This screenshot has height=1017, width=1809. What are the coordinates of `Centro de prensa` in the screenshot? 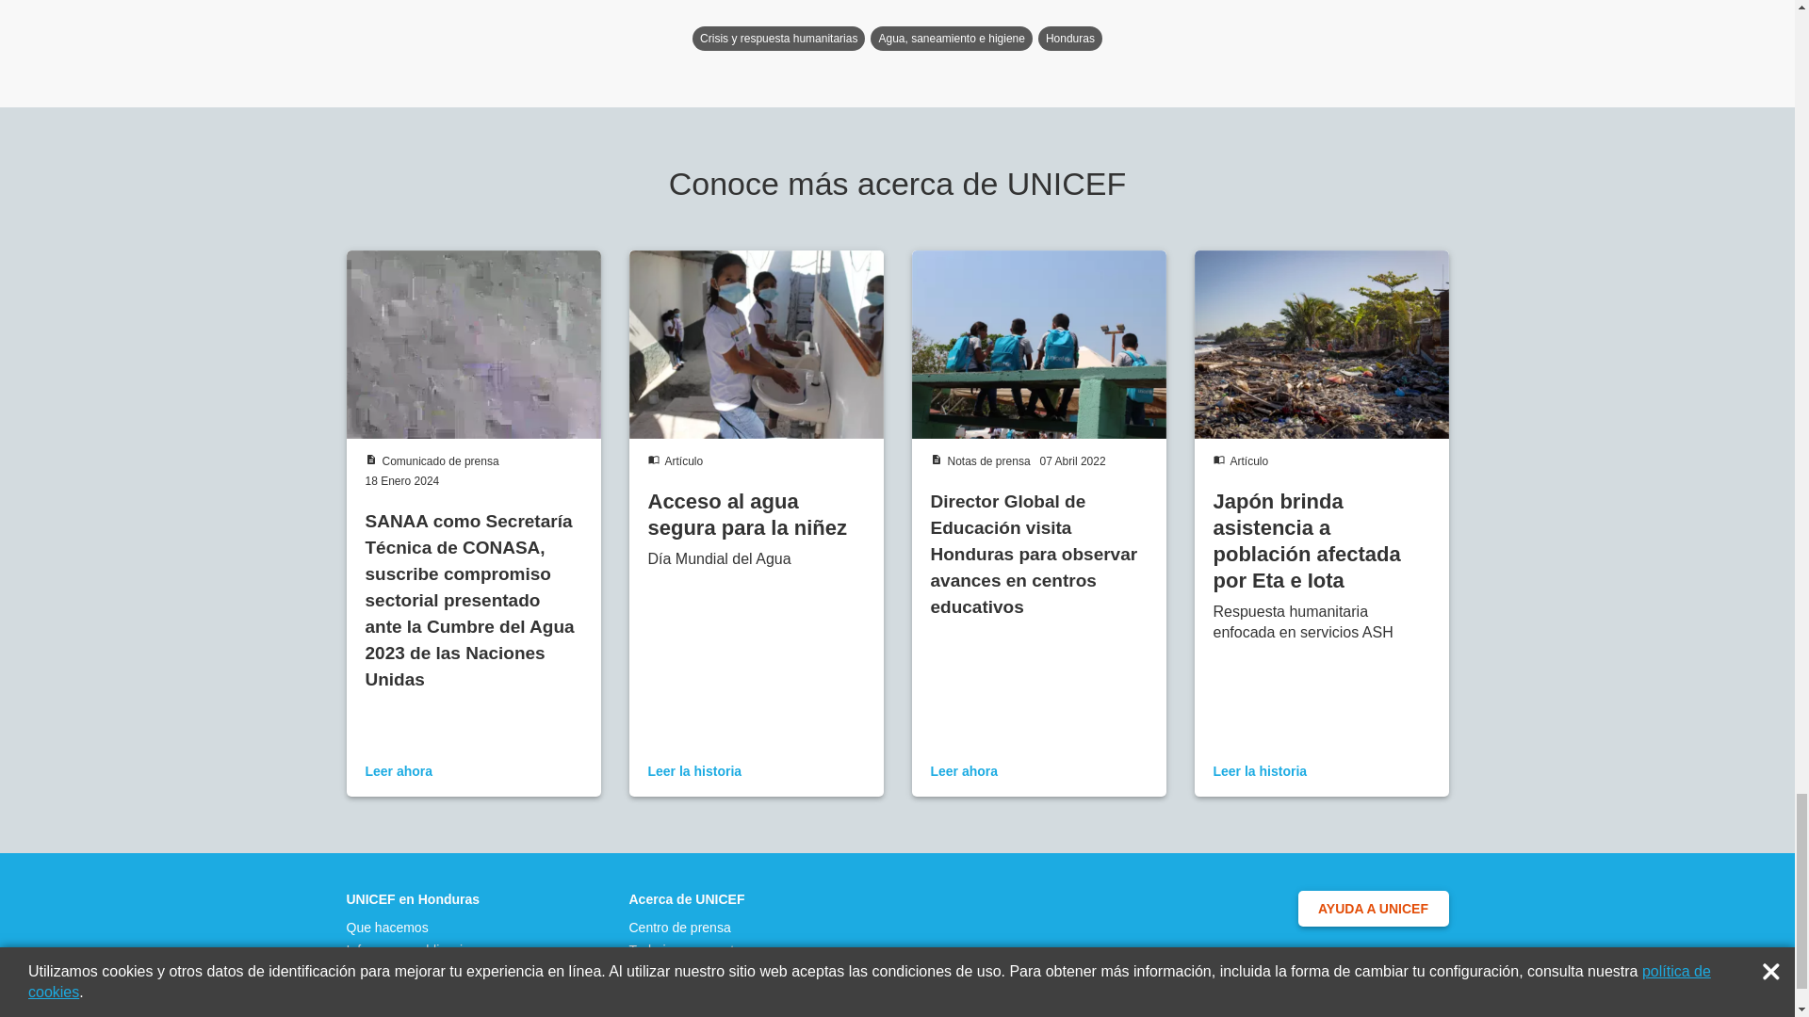 It's located at (691, 927).